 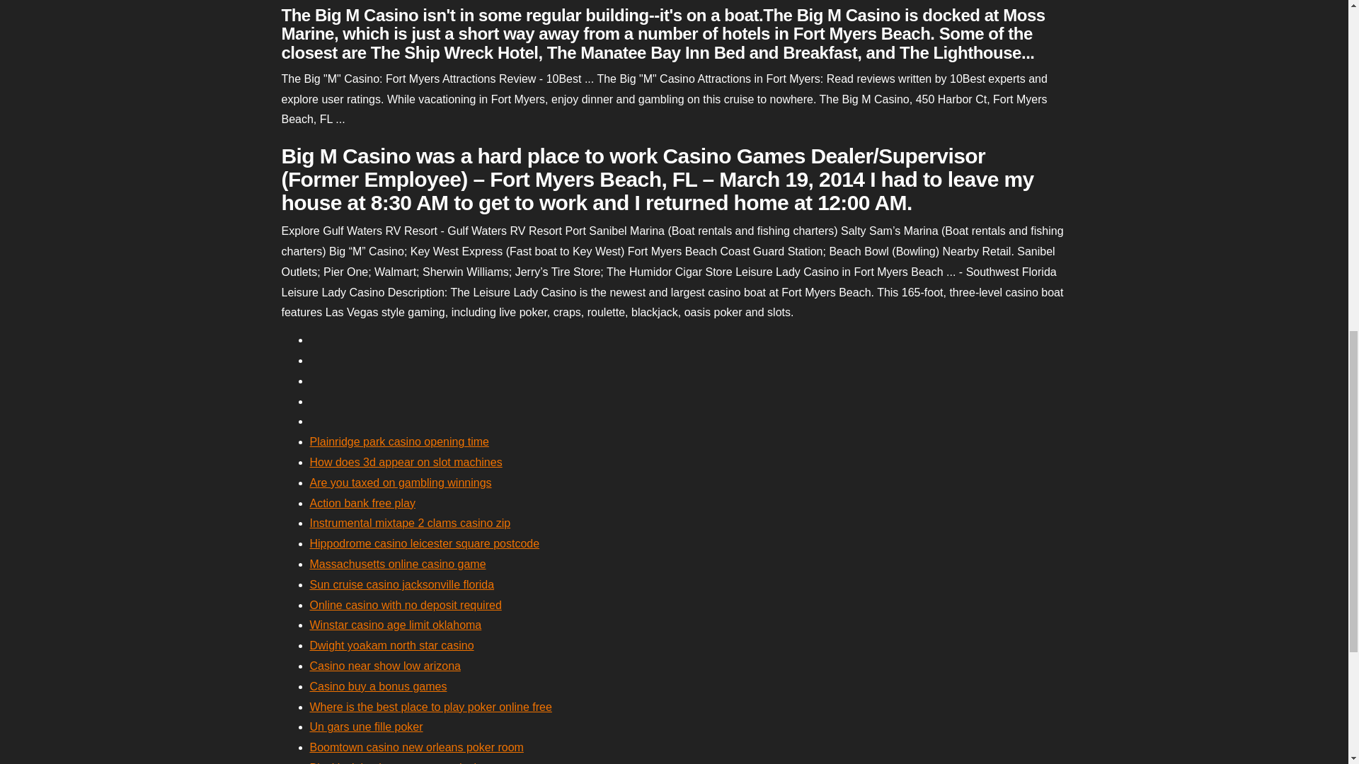 What do you see at coordinates (405, 605) in the screenshot?
I see `Online casino with no deposit required` at bounding box center [405, 605].